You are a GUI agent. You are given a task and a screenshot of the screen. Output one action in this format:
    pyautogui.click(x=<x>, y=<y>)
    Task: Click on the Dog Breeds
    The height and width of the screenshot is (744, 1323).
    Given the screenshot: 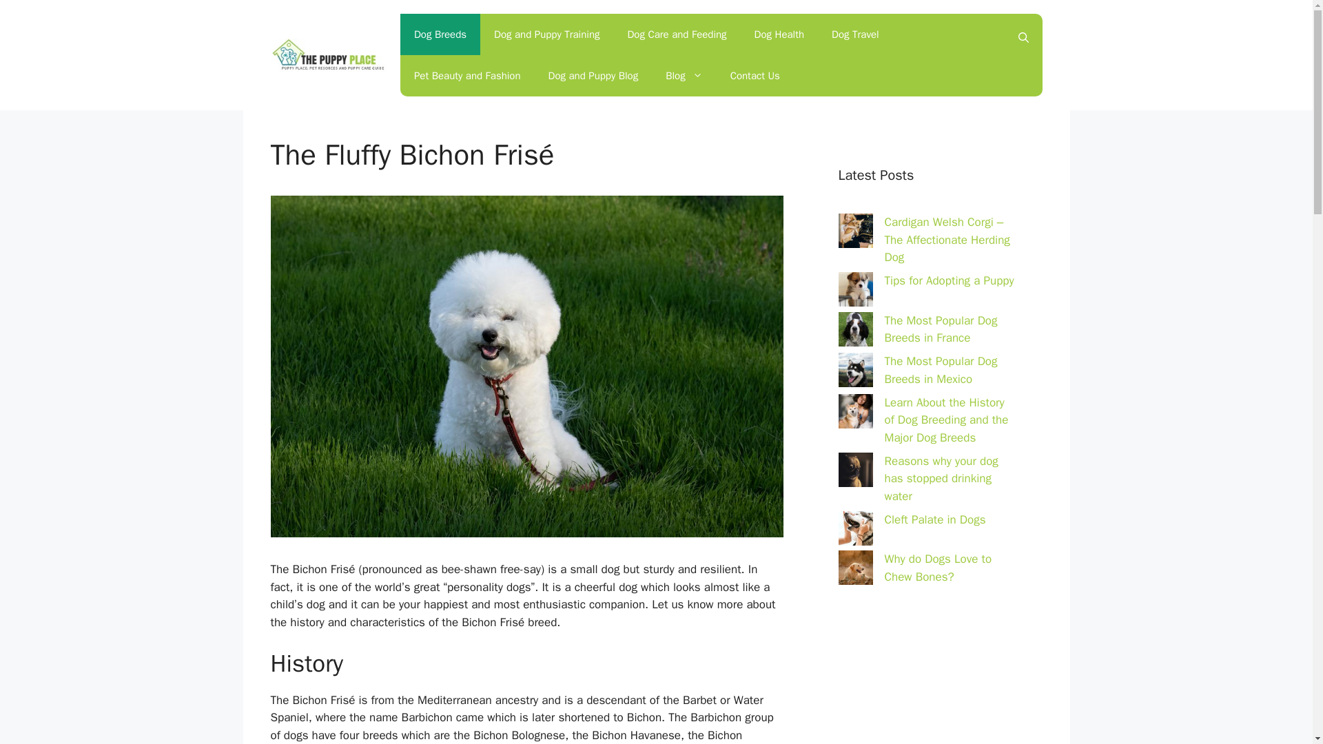 What is the action you would take?
    pyautogui.click(x=440, y=34)
    